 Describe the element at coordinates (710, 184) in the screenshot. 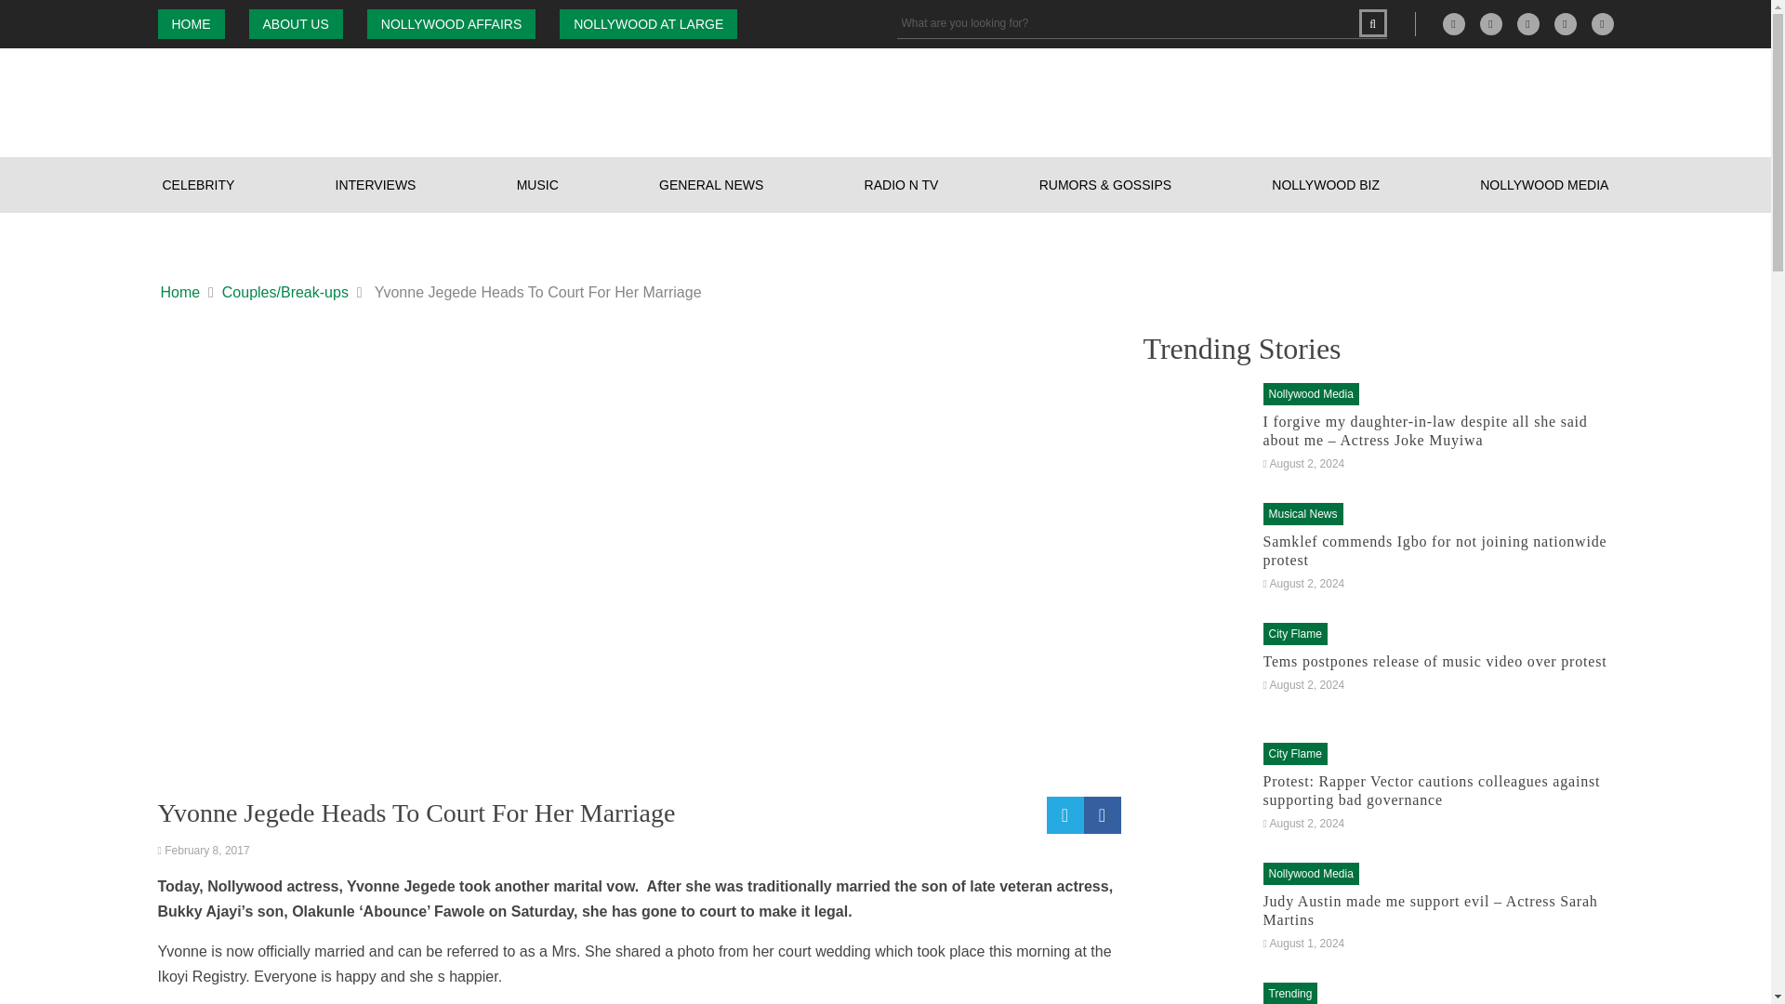

I see `GENERAL NEWS` at that location.